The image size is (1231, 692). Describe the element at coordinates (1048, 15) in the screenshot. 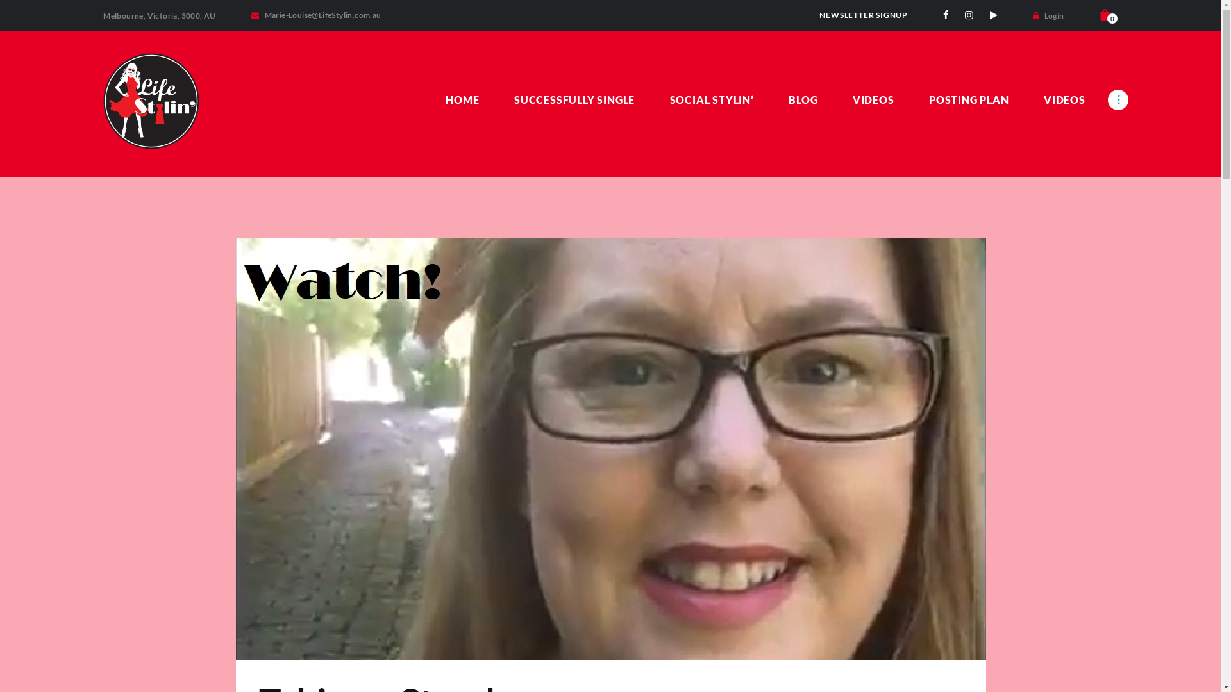

I see `Login` at that location.